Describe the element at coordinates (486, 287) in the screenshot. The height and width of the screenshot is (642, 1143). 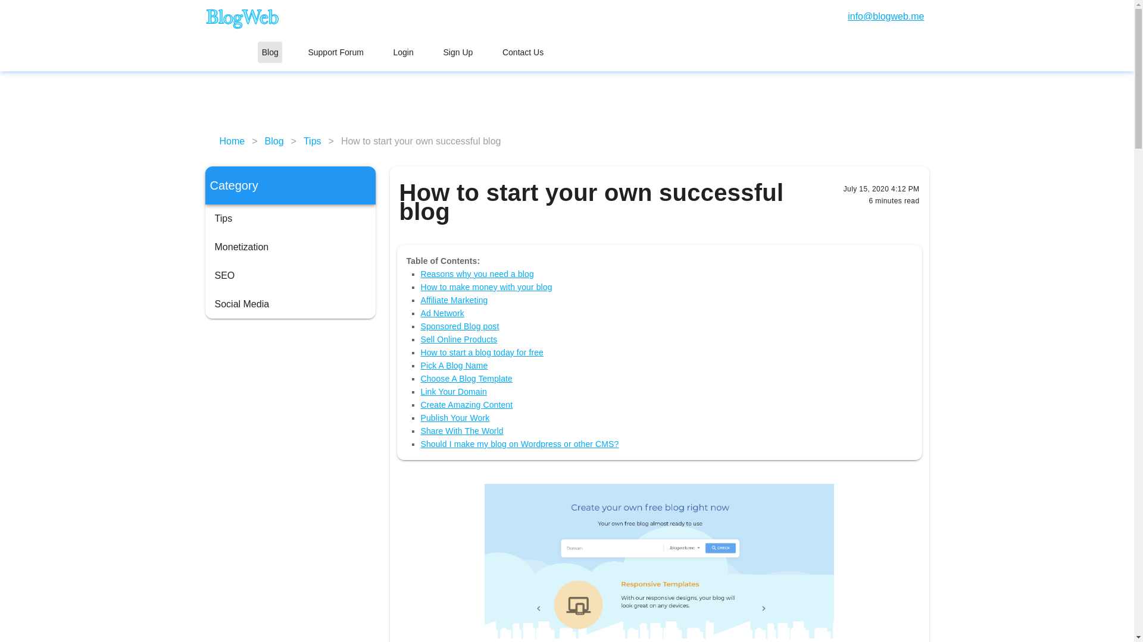
I see `Blog` at that location.